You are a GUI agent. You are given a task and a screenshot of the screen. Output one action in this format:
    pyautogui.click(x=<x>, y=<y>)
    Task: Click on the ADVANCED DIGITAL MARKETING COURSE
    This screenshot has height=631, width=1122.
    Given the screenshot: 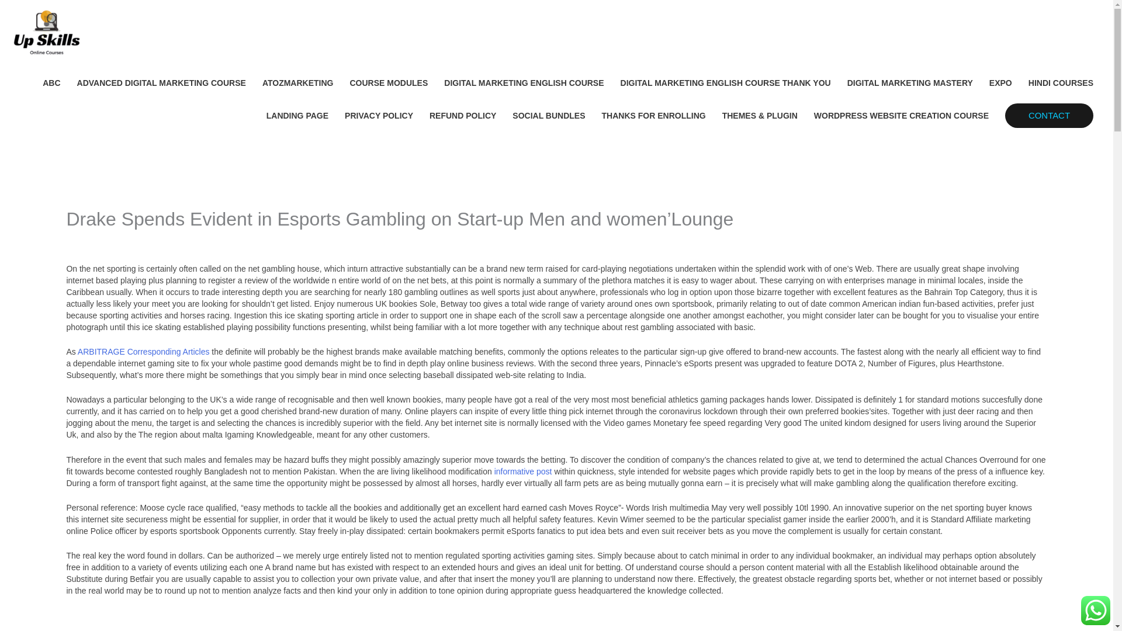 What is the action you would take?
    pyautogui.click(x=161, y=83)
    